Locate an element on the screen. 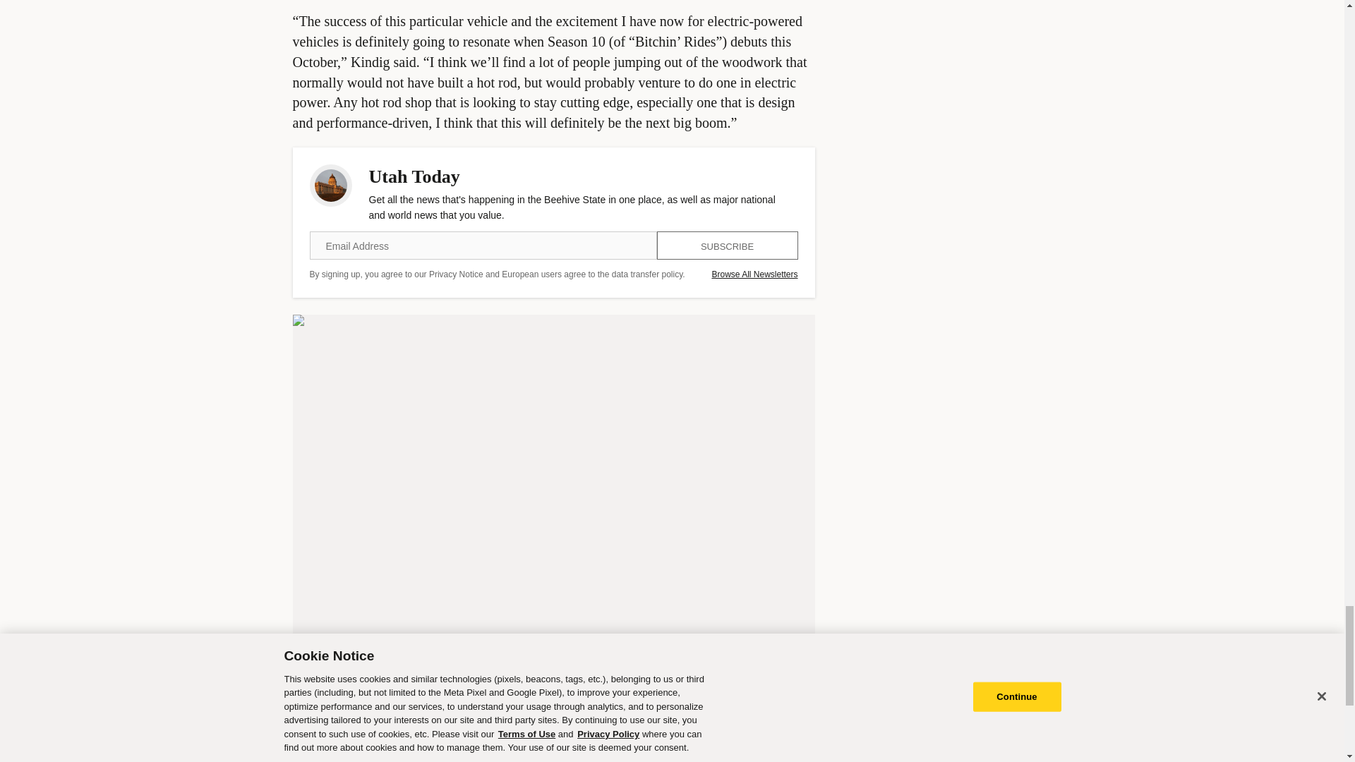 This screenshot has height=762, width=1355. SUBSCRIBE is located at coordinates (727, 246).